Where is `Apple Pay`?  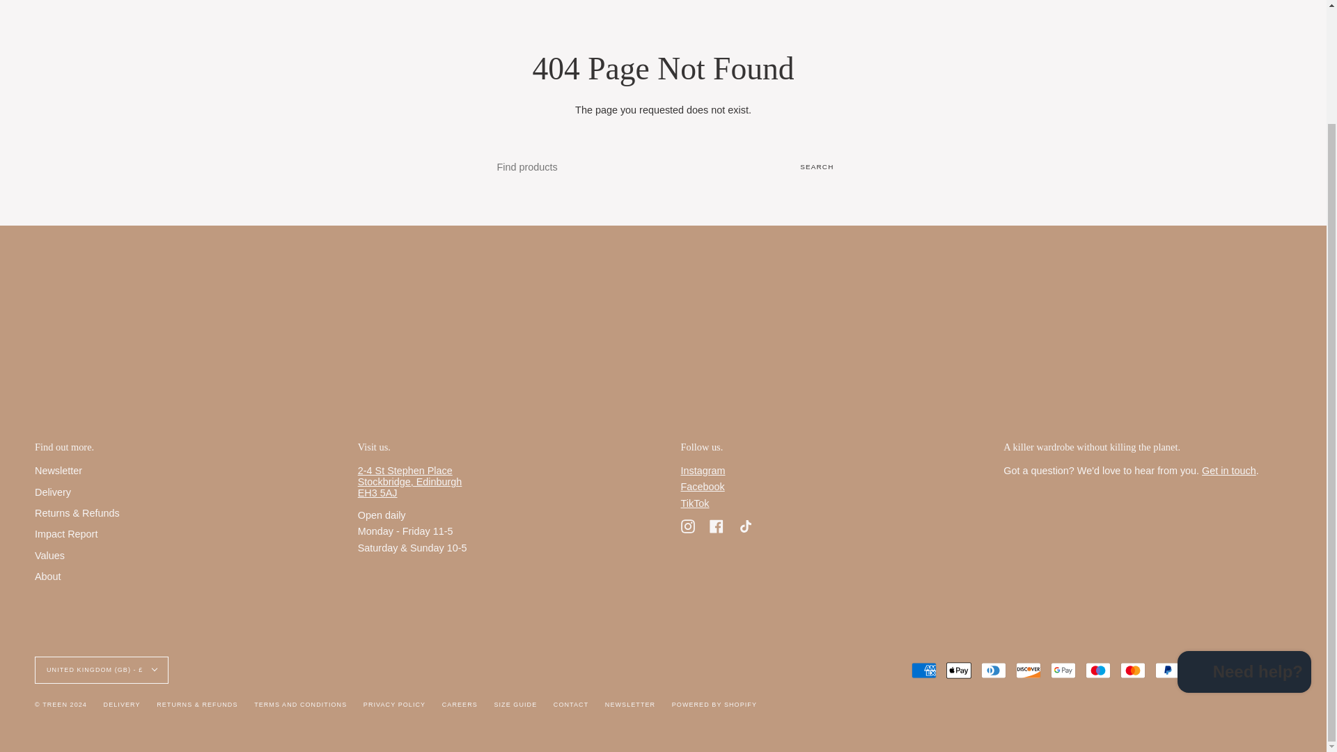
Apple Pay is located at coordinates (959, 671).